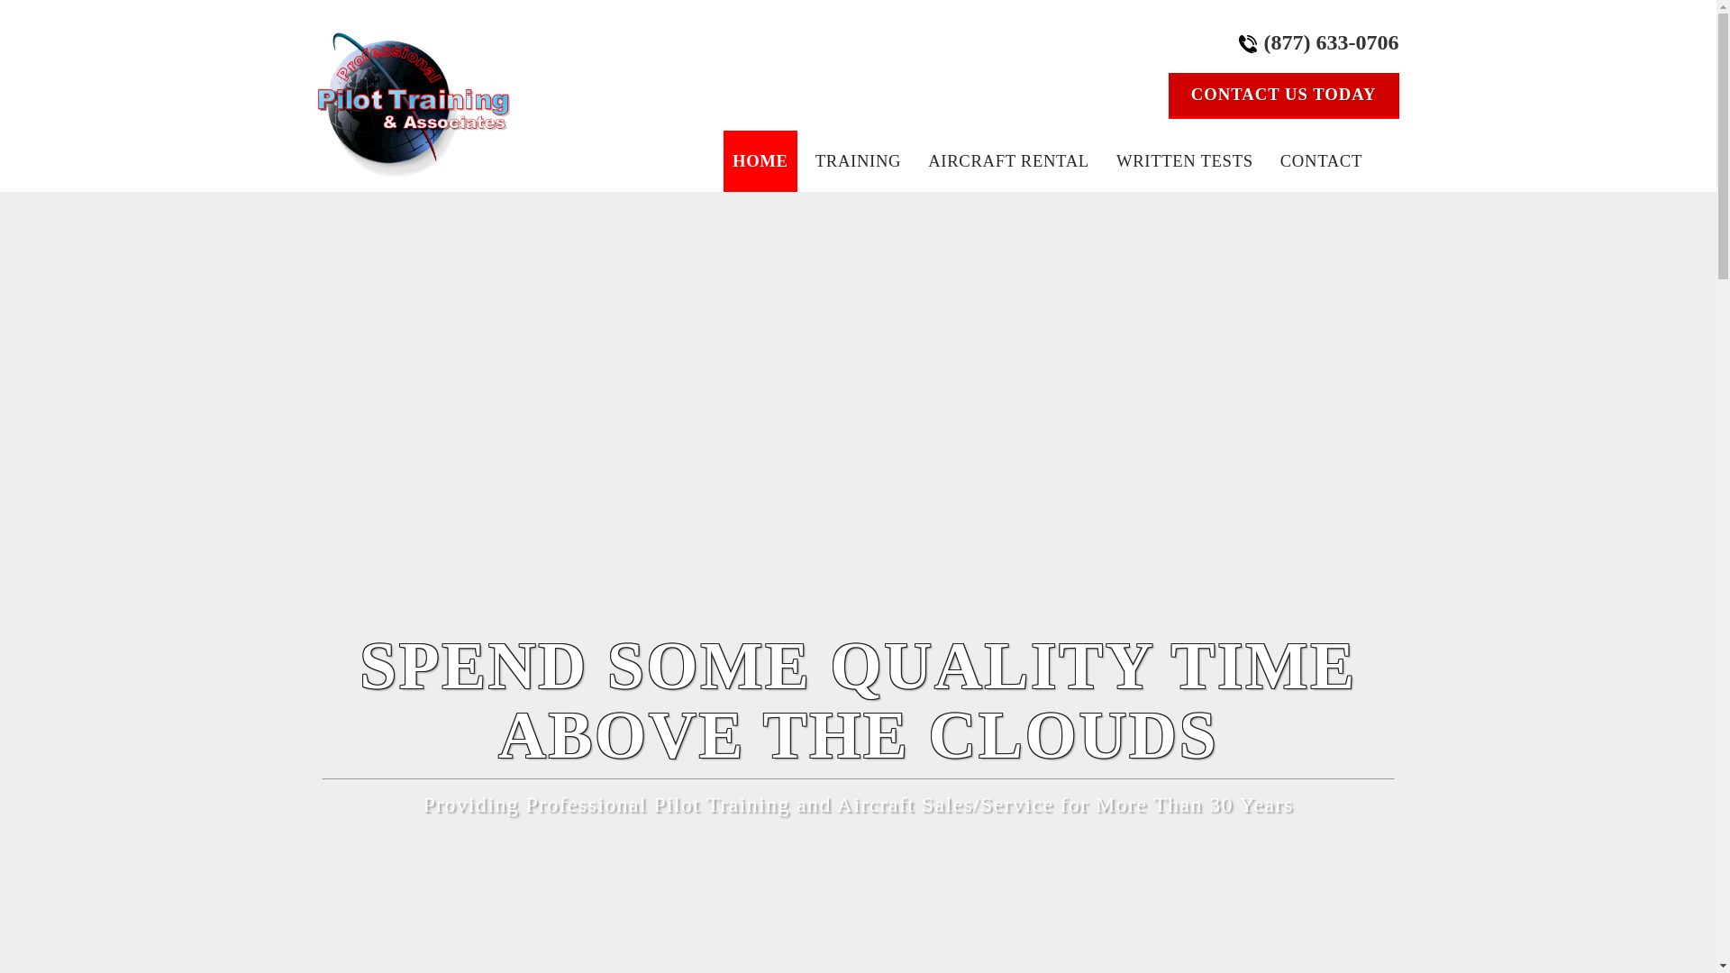  Describe the element at coordinates (1284, 94) in the screenshot. I see `CONTACT US TODAY` at that location.